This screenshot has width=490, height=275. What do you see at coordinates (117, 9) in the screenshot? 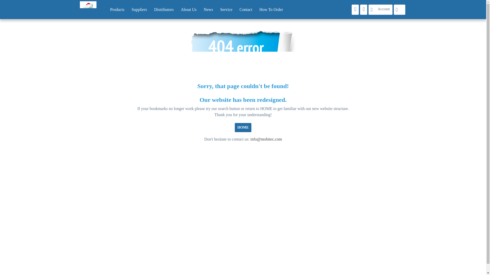
I see `Products` at bounding box center [117, 9].